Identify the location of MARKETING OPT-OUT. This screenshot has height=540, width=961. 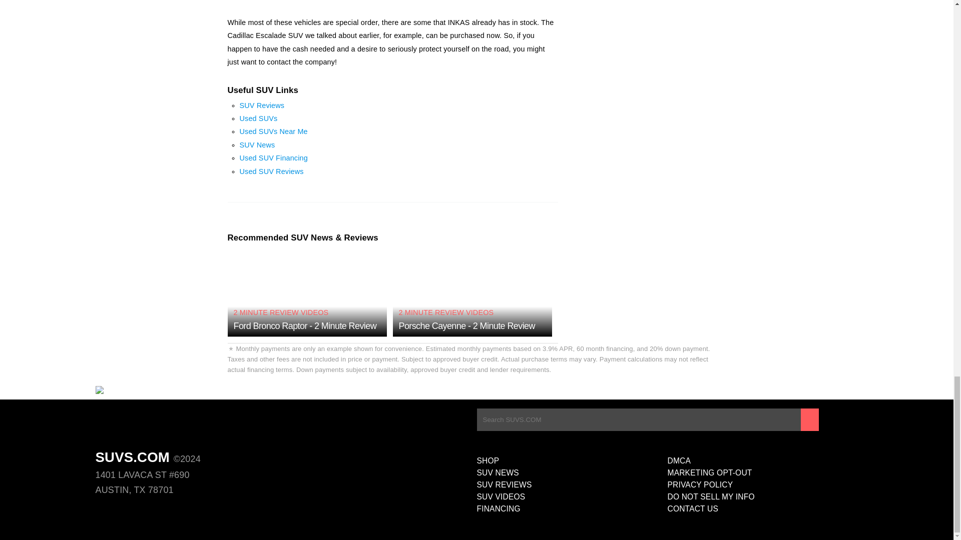
(763, 473).